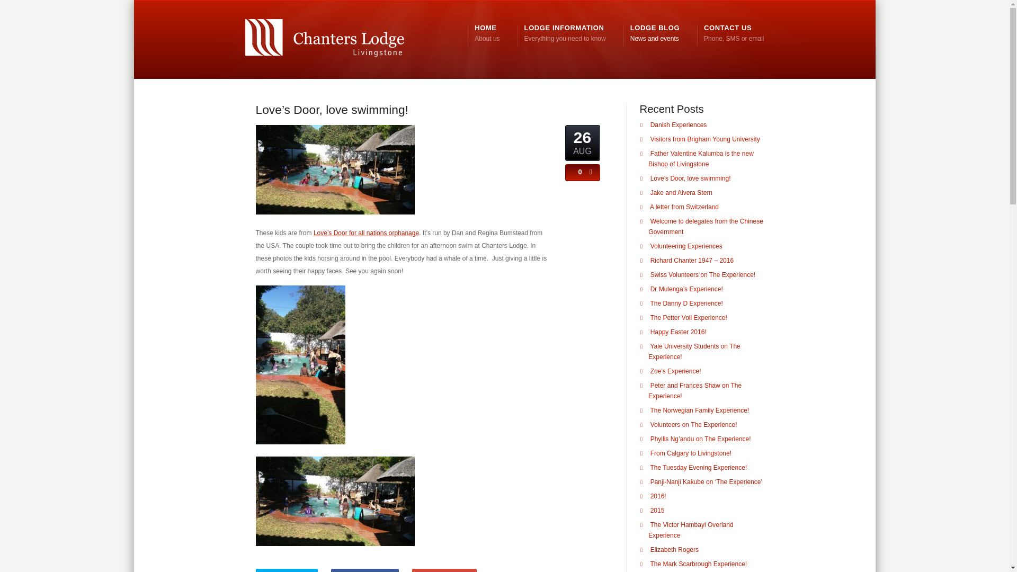  What do you see at coordinates (694, 424) in the screenshot?
I see `Volunteers on The Experience!` at bounding box center [694, 424].